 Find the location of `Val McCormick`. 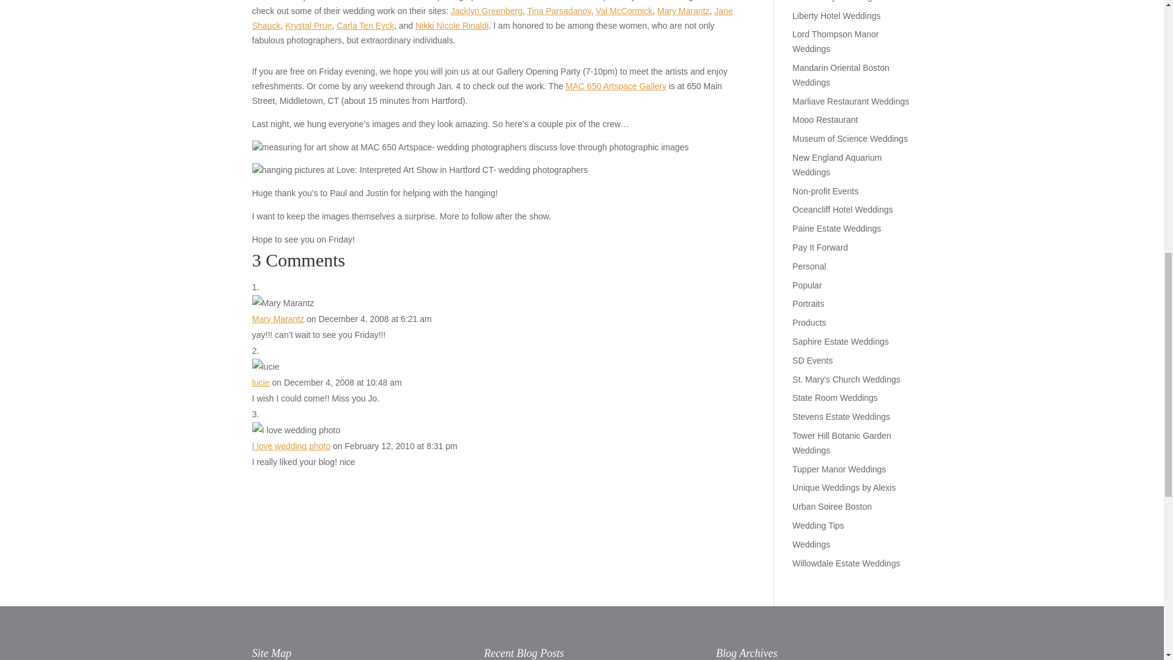

Val McCormick is located at coordinates (624, 10).